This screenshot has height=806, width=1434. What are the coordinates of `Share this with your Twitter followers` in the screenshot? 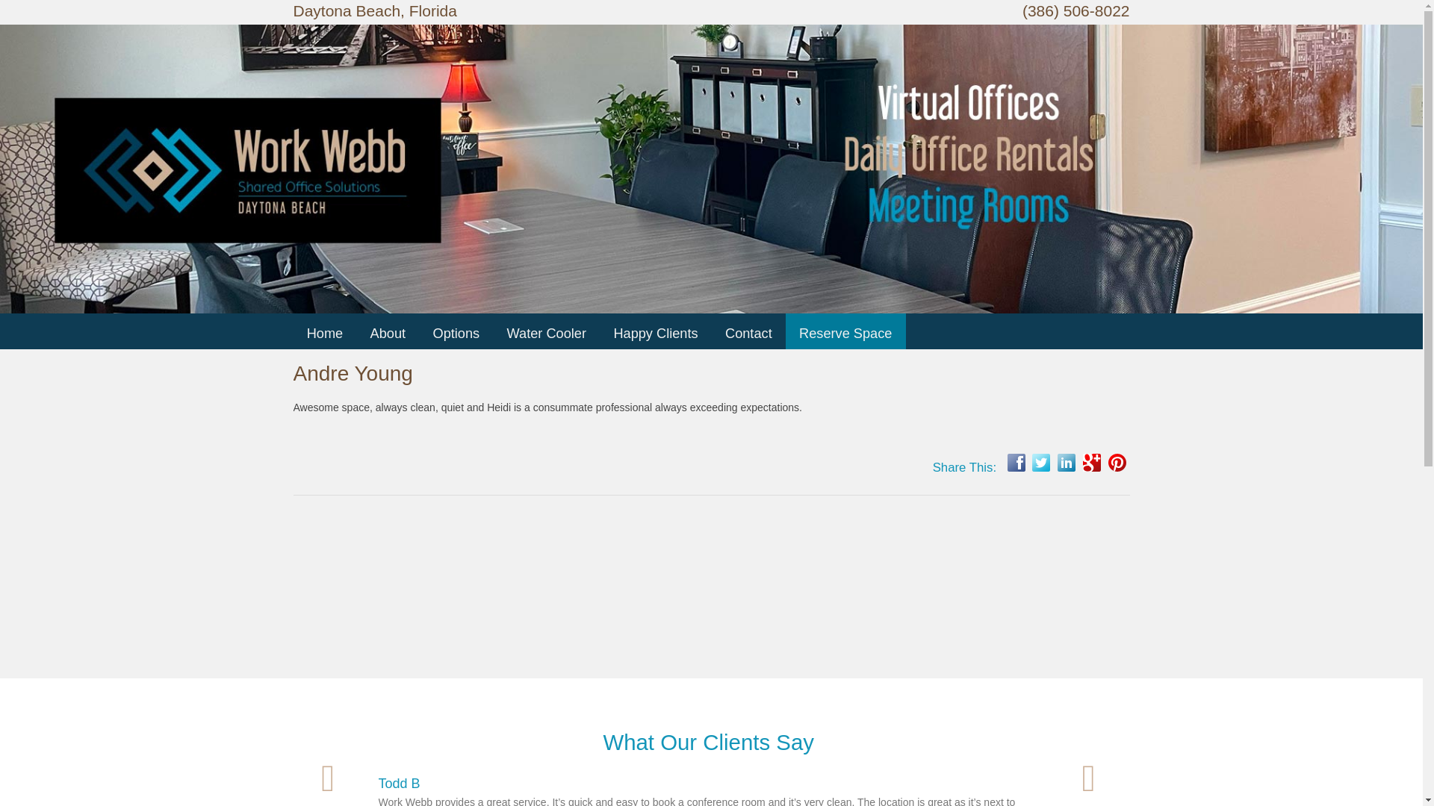 It's located at (1041, 463).